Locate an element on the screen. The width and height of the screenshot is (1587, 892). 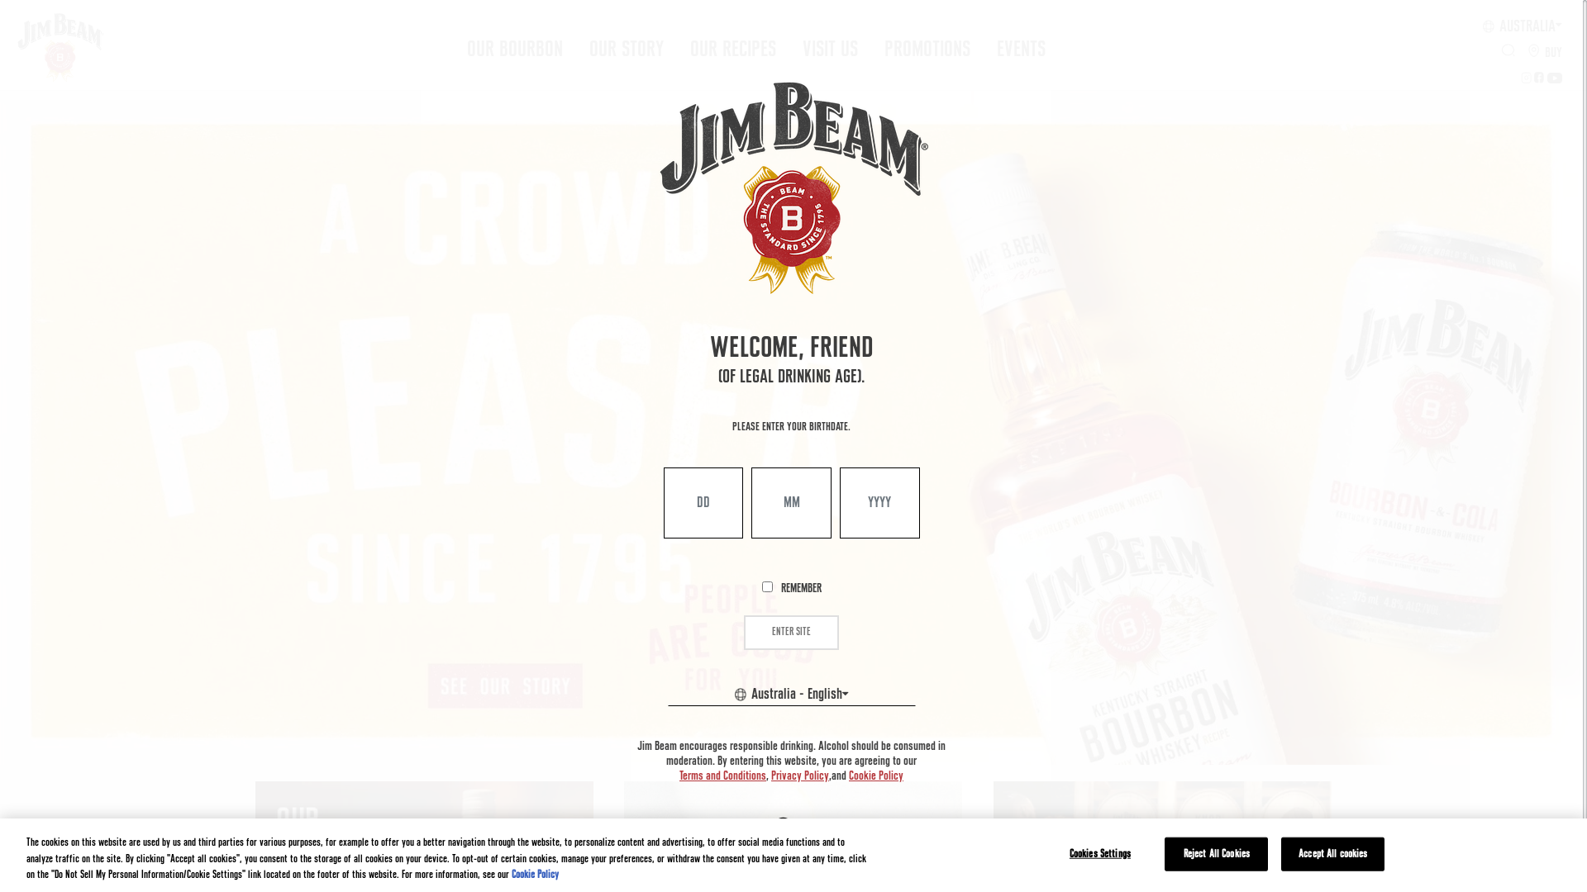
VISIT US is located at coordinates (830, 46).